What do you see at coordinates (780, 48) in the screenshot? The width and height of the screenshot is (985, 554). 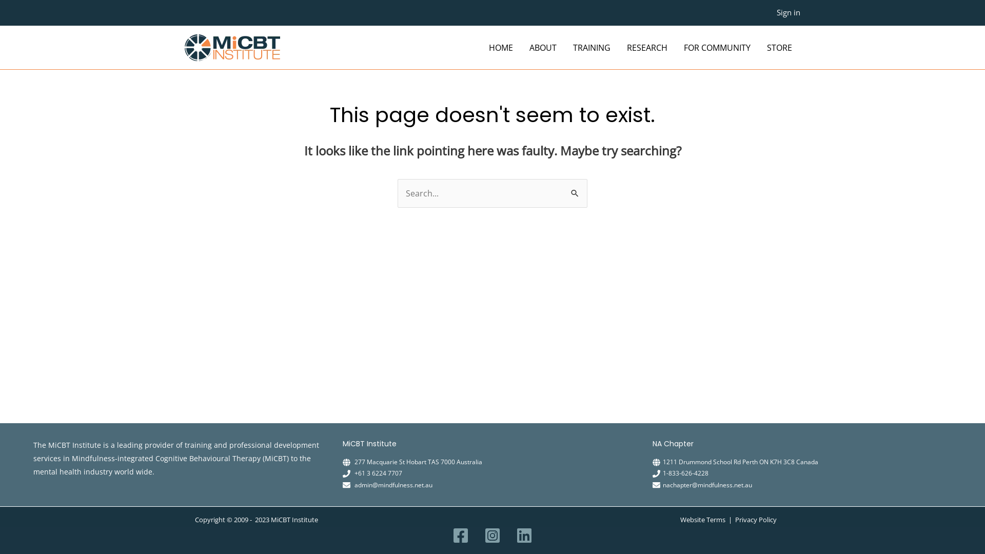 I see `STORE` at bounding box center [780, 48].